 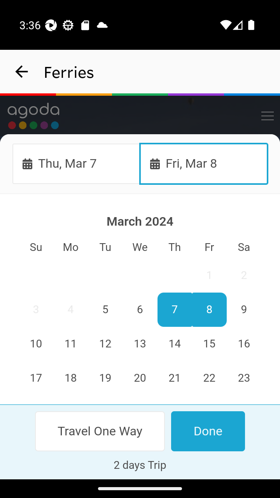 I want to click on 14, so click(x=174, y=344).